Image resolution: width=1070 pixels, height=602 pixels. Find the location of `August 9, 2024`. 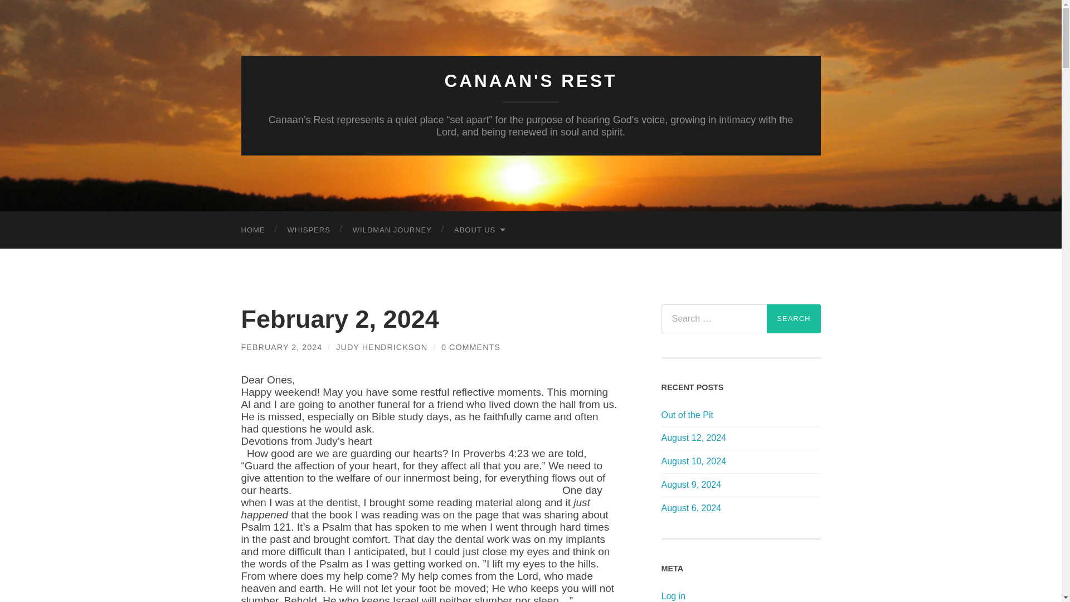

August 9, 2024 is located at coordinates (741, 485).